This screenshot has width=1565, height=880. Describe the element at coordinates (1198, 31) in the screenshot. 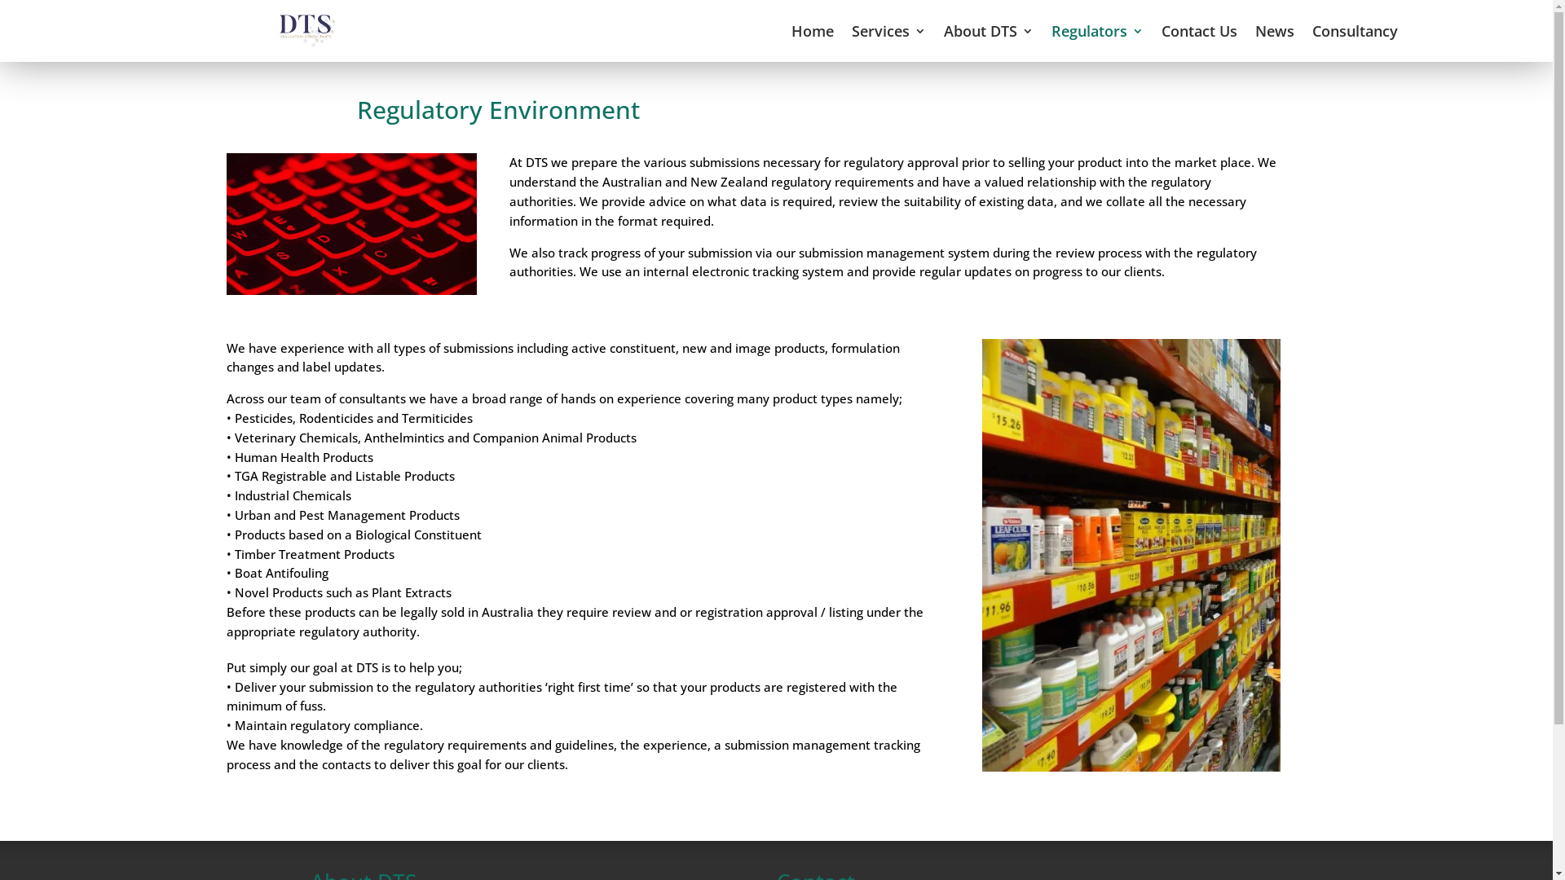

I see `Contact Us` at that location.